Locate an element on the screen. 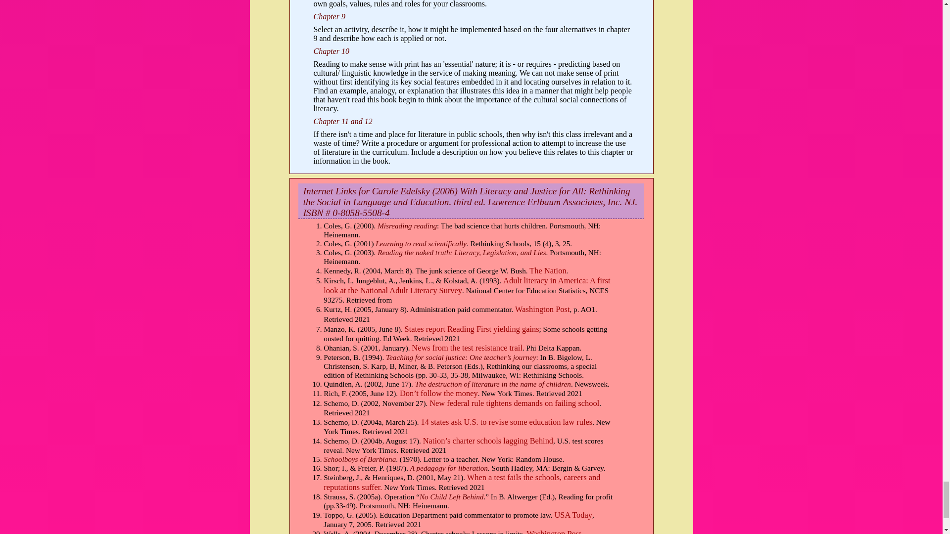  Washington Post is located at coordinates (542, 309).